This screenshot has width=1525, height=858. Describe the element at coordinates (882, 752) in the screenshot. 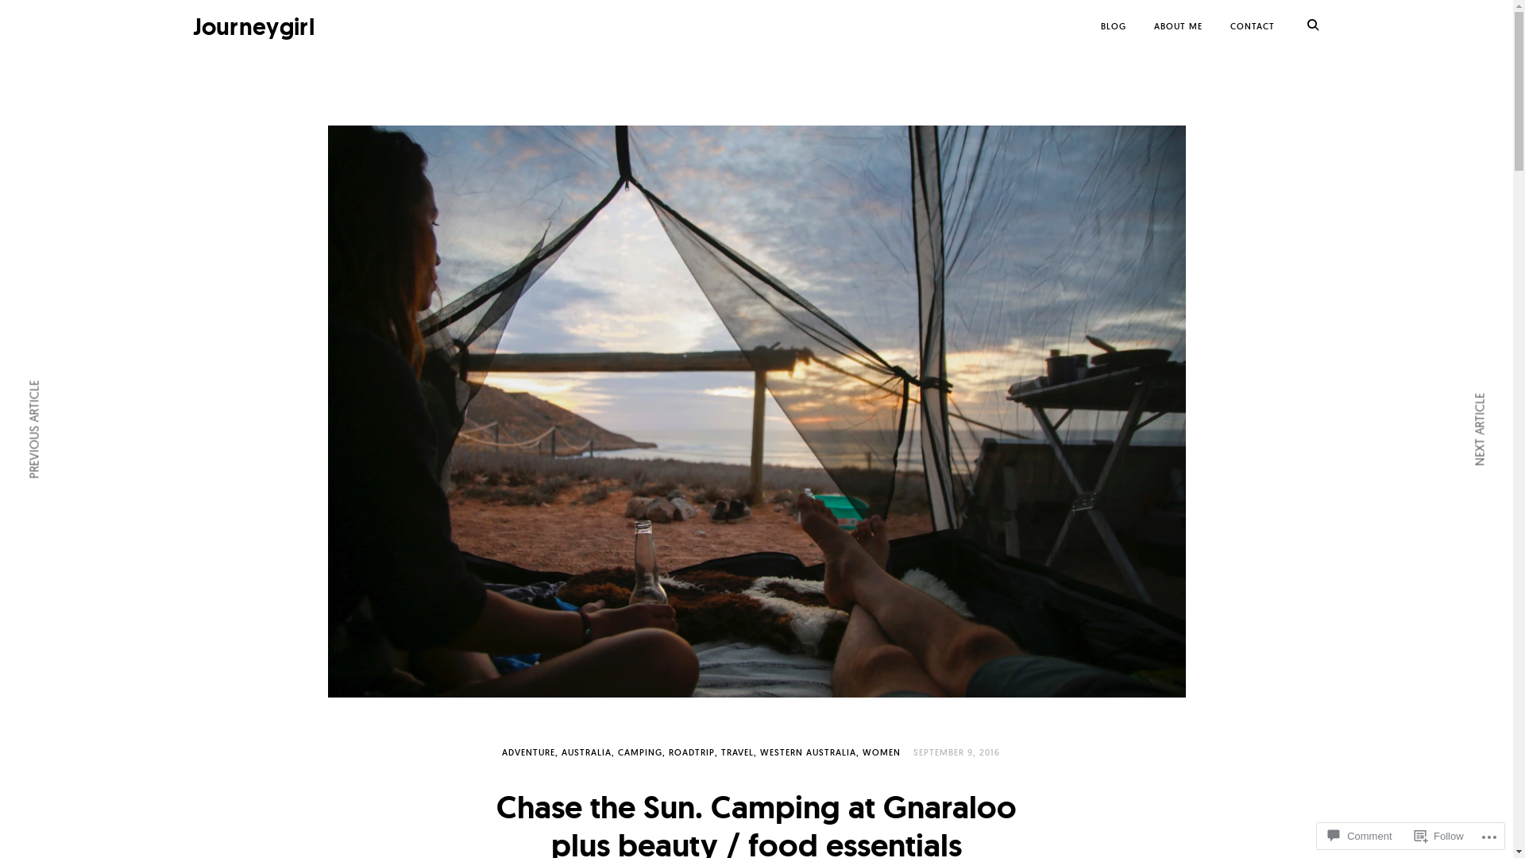

I see `WOMEN` at that location.